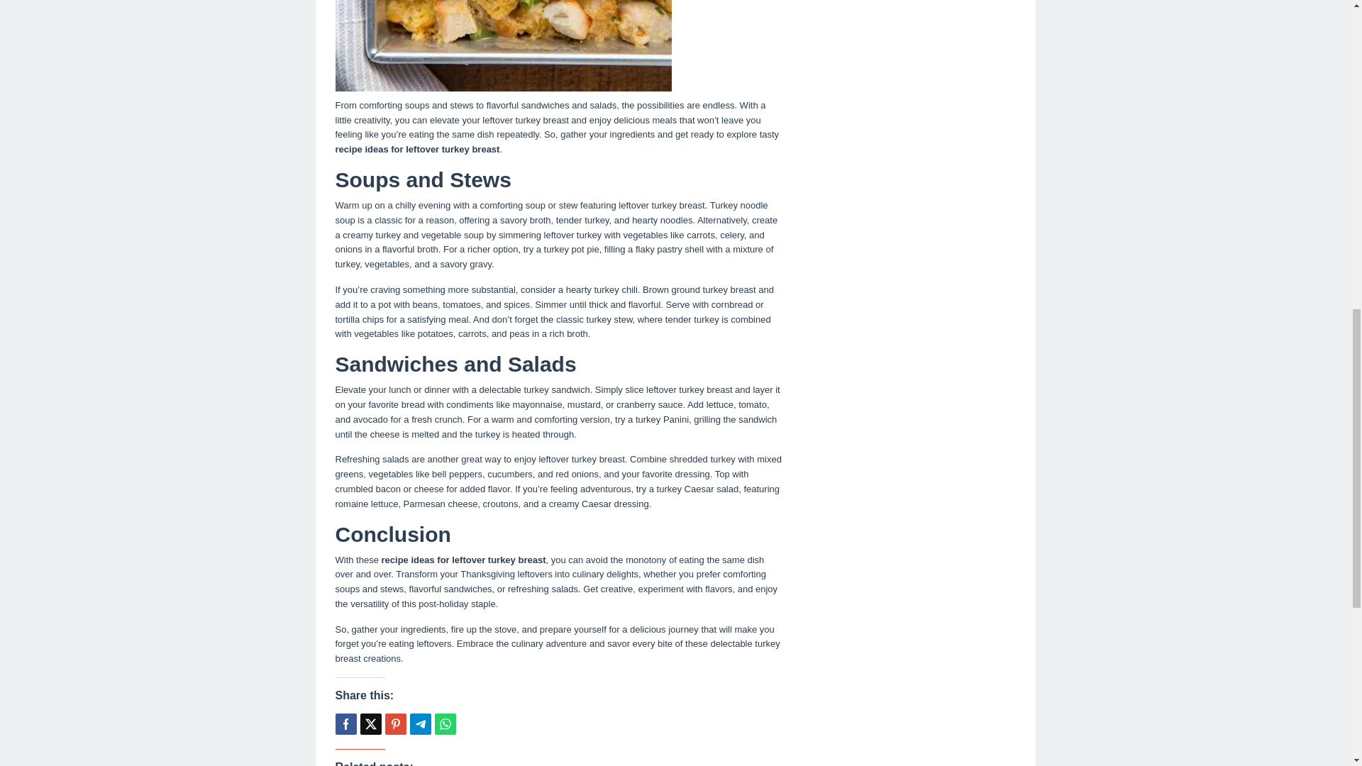 This screenshot has height=766, width=1362. What do you see at coordinates (444, 723) in the screenshot?
I see `Whatsapp` at bounding box center [444, 723].